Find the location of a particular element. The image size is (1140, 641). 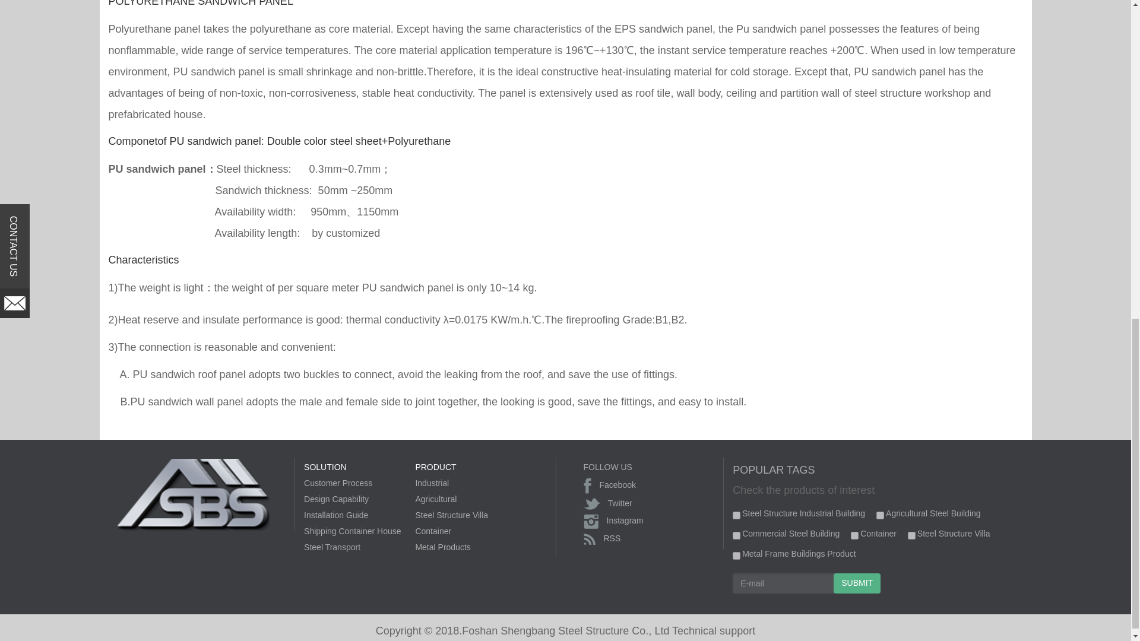

Metal Frame Buildings Product is located at coordinates (736, 556).